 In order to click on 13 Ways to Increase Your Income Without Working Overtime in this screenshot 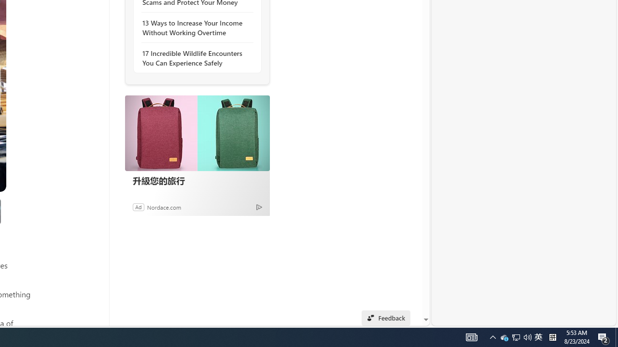, I will do `click(195, 28)`.